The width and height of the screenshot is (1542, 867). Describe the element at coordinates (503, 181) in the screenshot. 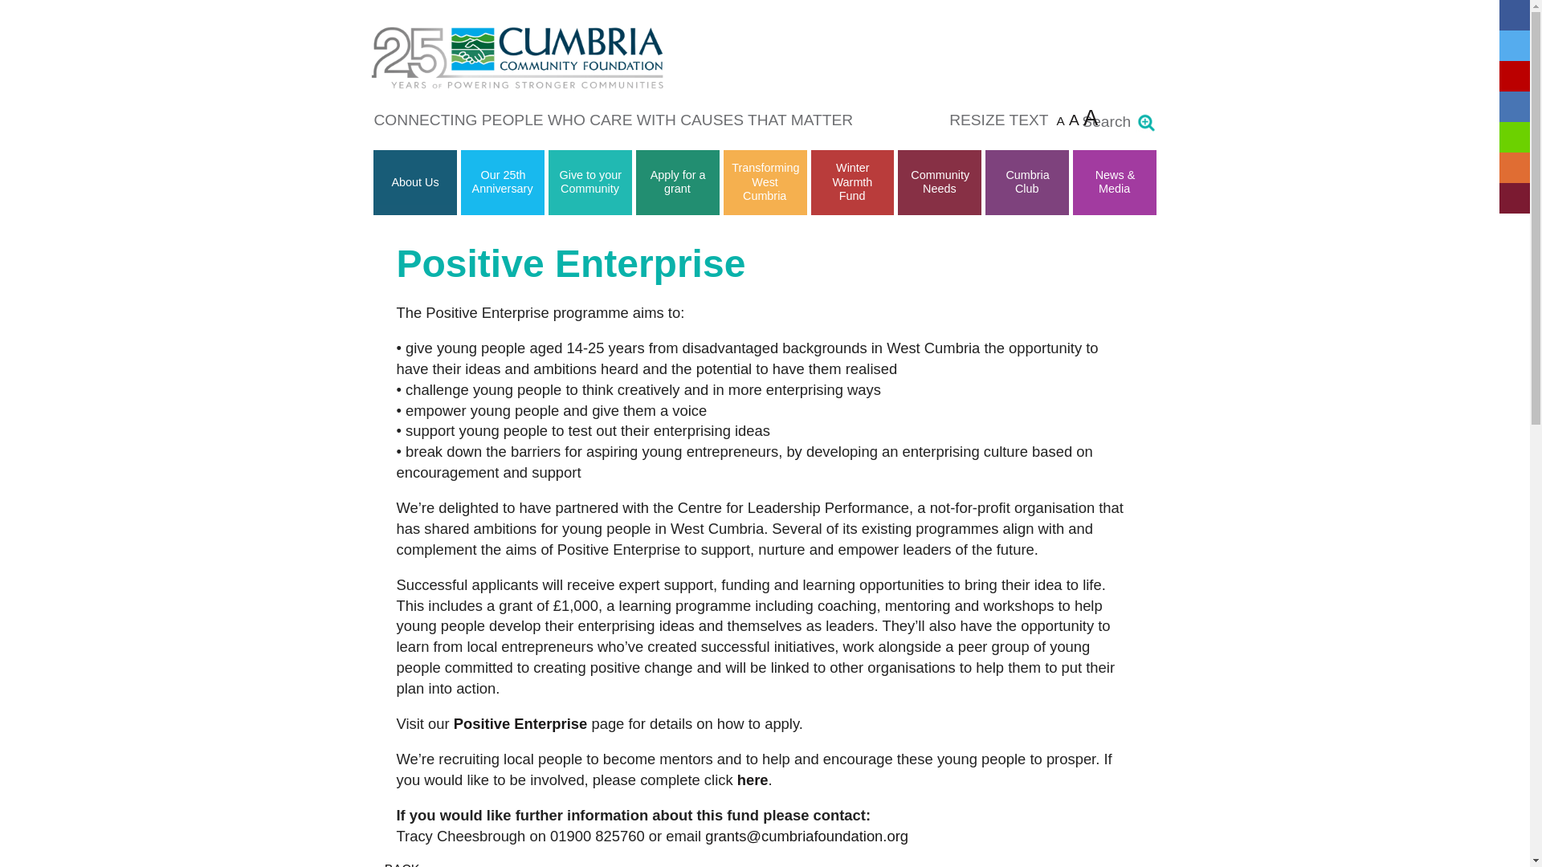

I see `Our 25th Anniversary` at that location.